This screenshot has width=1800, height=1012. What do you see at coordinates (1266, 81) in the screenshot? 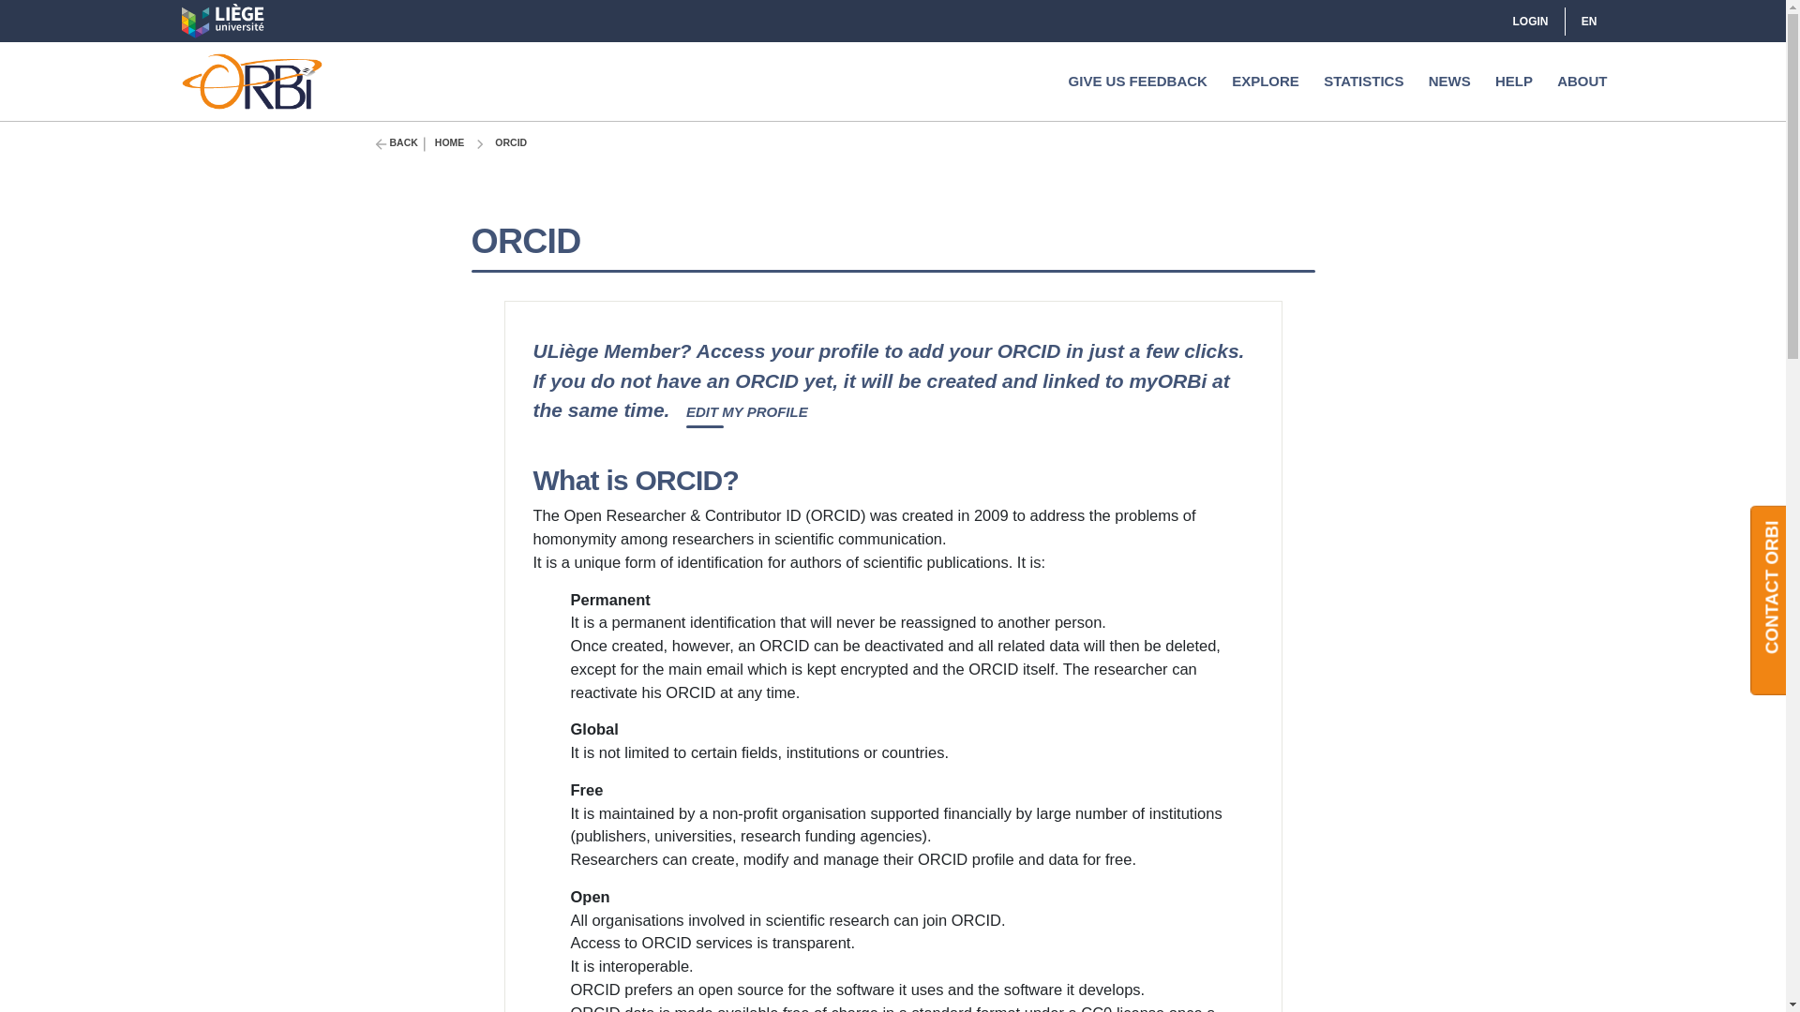
I see `EXPLORE` at bounding box center [1266, 81].